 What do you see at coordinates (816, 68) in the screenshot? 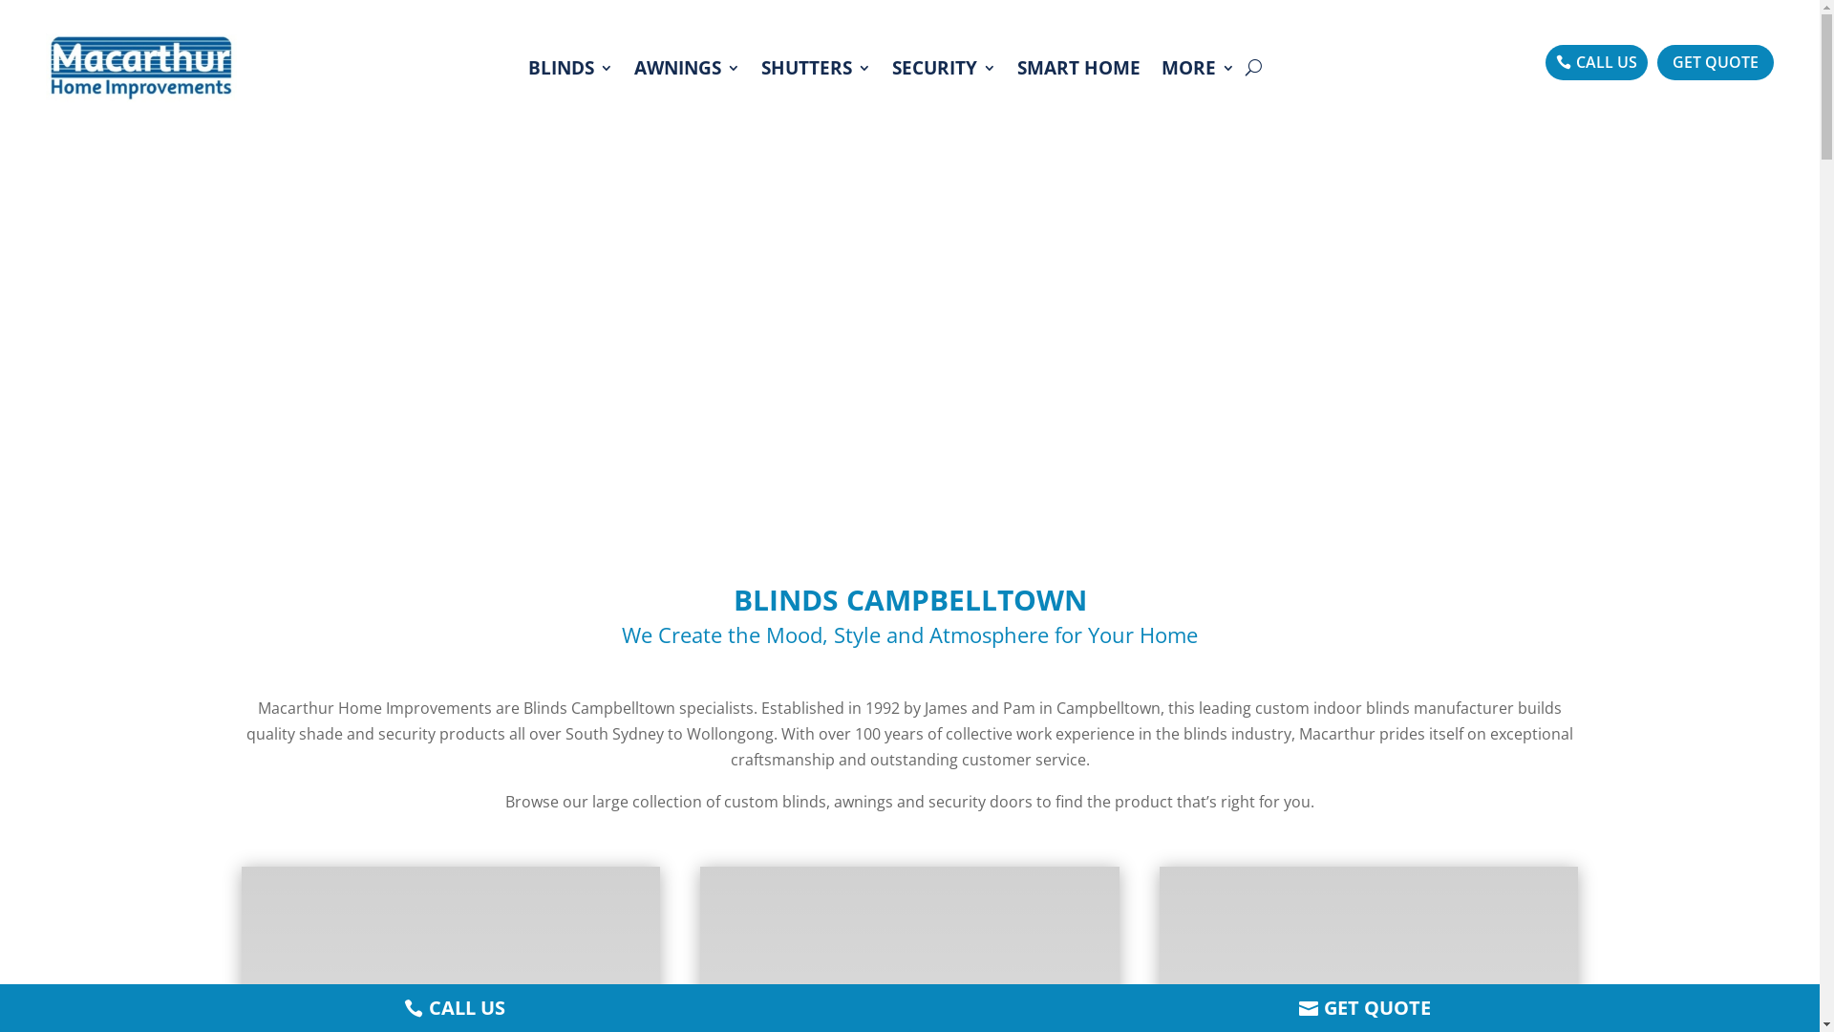
I see `SHUTTERS` at bounding box center [816, 68].